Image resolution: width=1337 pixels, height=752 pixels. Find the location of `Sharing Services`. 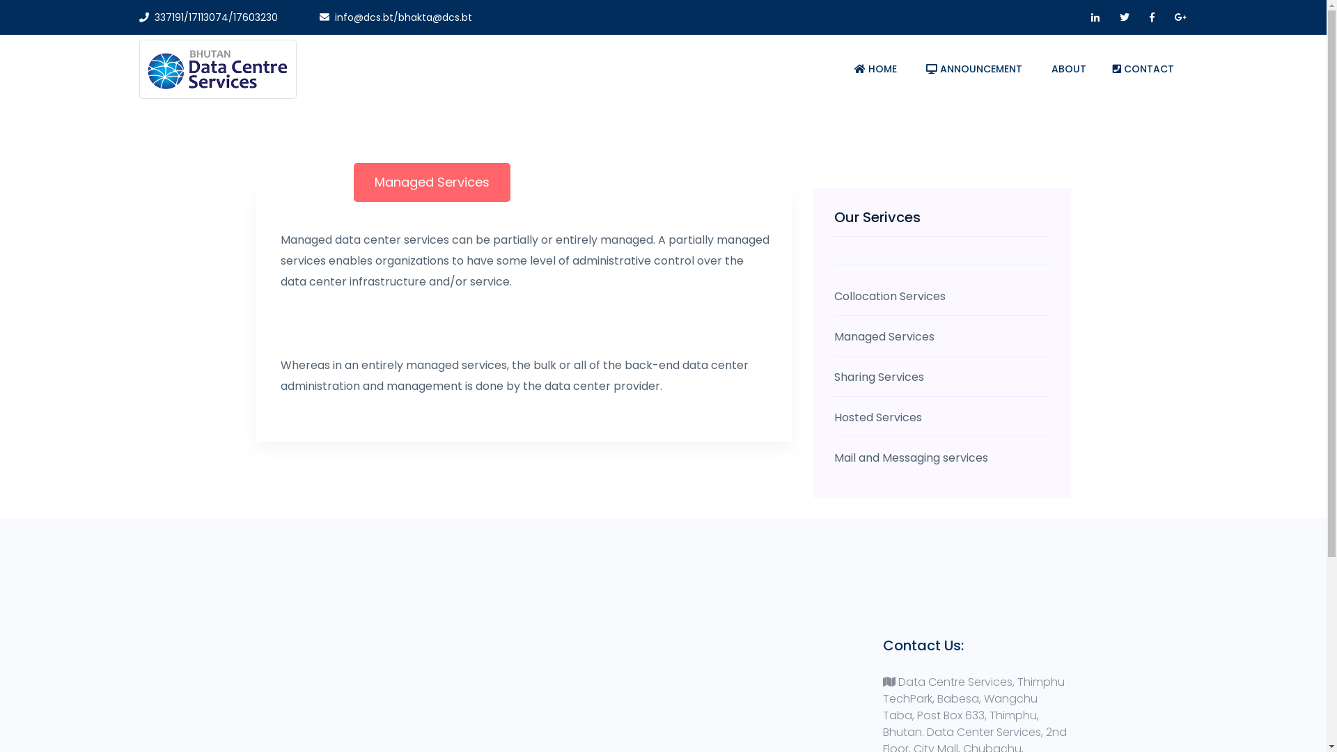

Sharing Services is located at coordinates (942, 377).